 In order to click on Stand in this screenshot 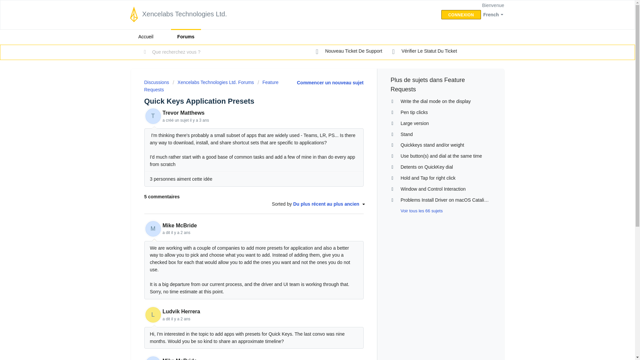, I will do `click(407, 134)`.